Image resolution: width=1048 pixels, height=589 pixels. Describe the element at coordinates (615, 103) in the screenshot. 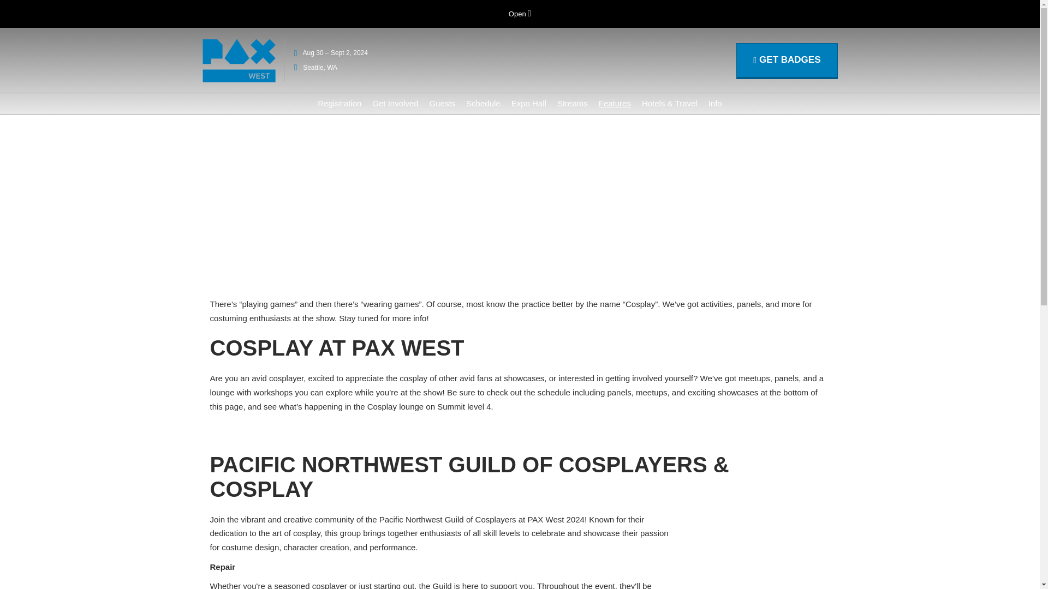

I see `Features` at that location.